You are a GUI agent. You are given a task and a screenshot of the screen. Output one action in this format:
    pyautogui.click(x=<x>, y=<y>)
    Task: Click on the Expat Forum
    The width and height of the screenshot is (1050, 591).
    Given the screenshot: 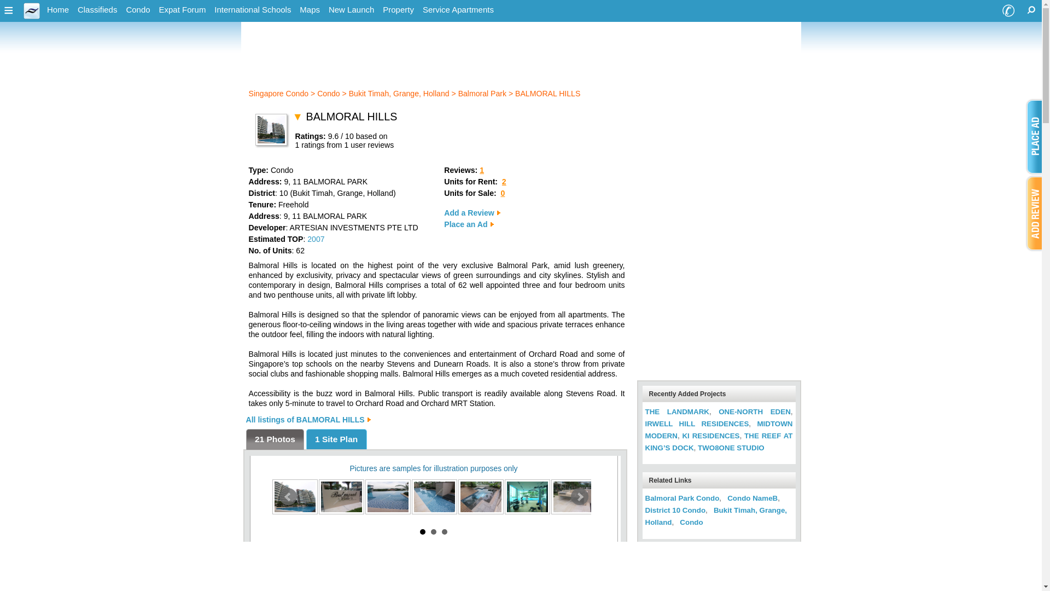 What is the action you would take?
    pyautogui.click(x=182, y=10)
    